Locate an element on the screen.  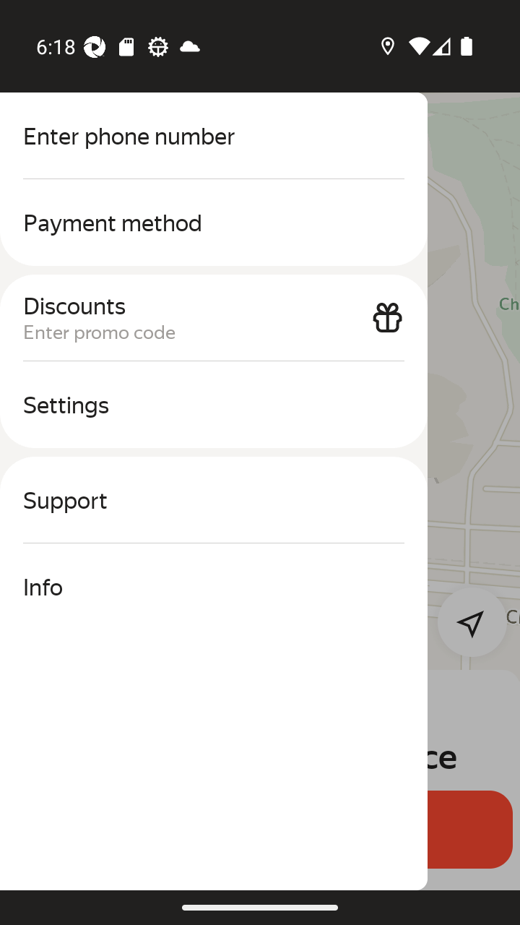
Payment method is located at coordinates (214, 223).